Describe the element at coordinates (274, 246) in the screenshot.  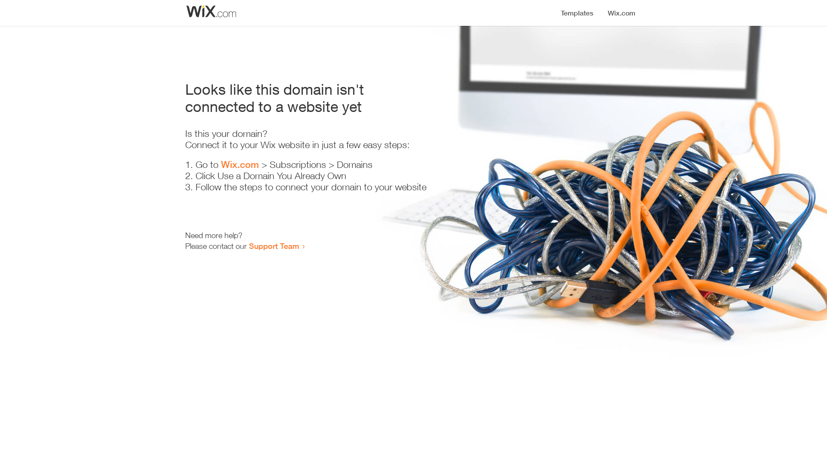
I see `Support Team` at that location.